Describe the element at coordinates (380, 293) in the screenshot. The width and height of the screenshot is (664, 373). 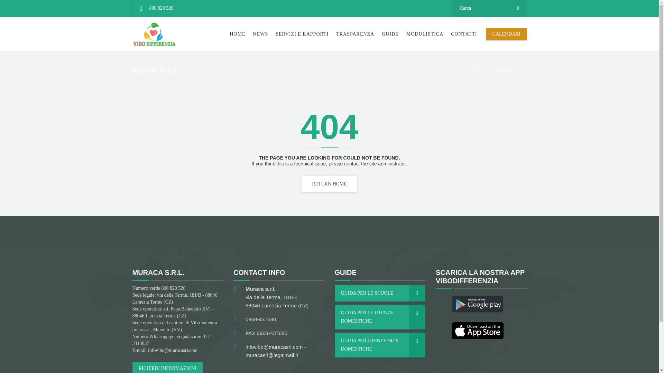
I see `GUIDA PER LE SCUOLE` at that location.